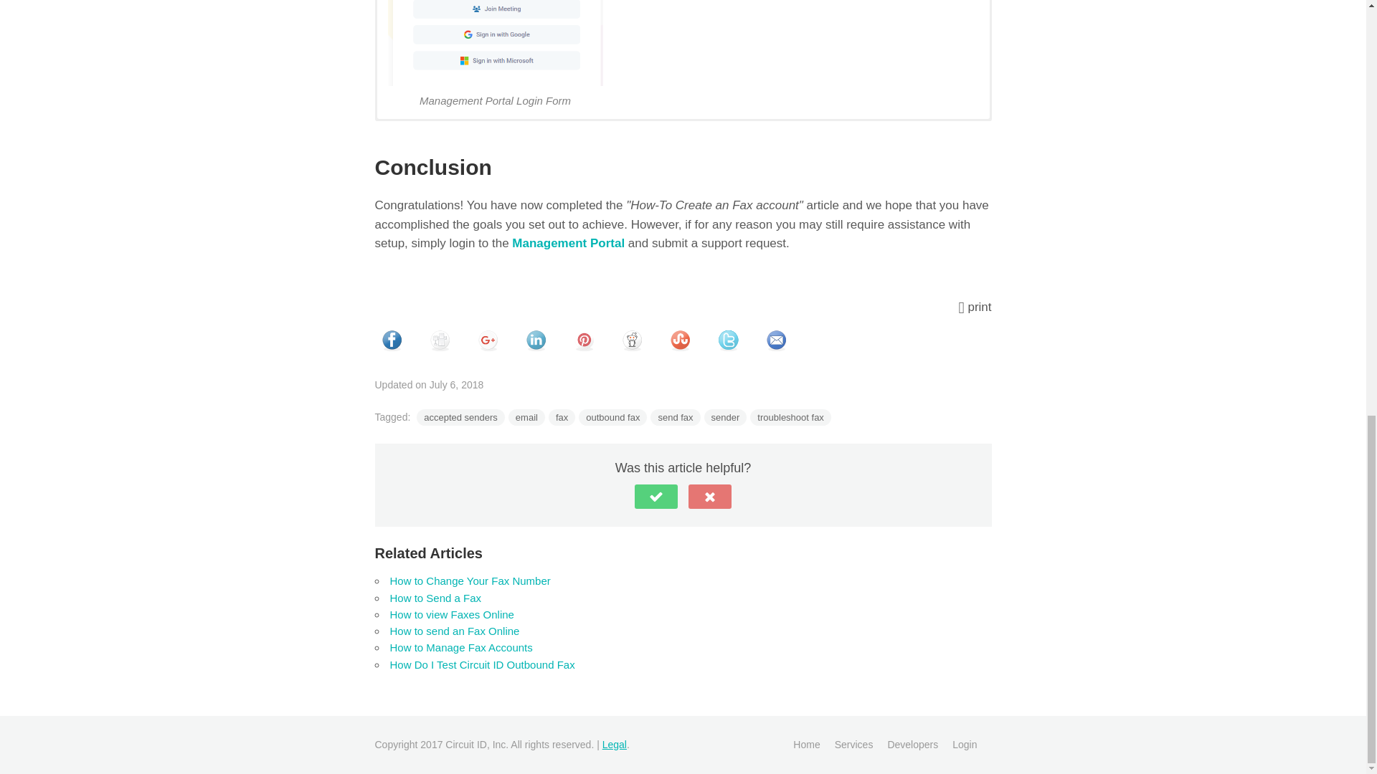 The width and height of the screenshot is (1377, 774). I want to click on diggit, so click(440, 340).